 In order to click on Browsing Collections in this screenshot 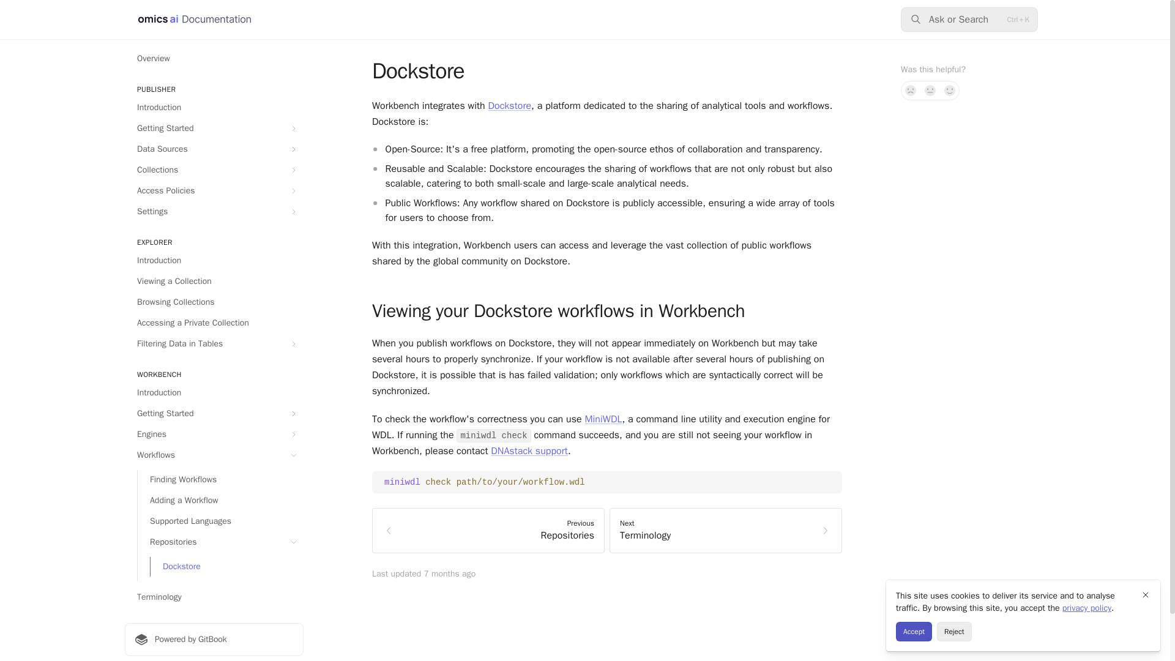, I will do `click(214, 302)`.